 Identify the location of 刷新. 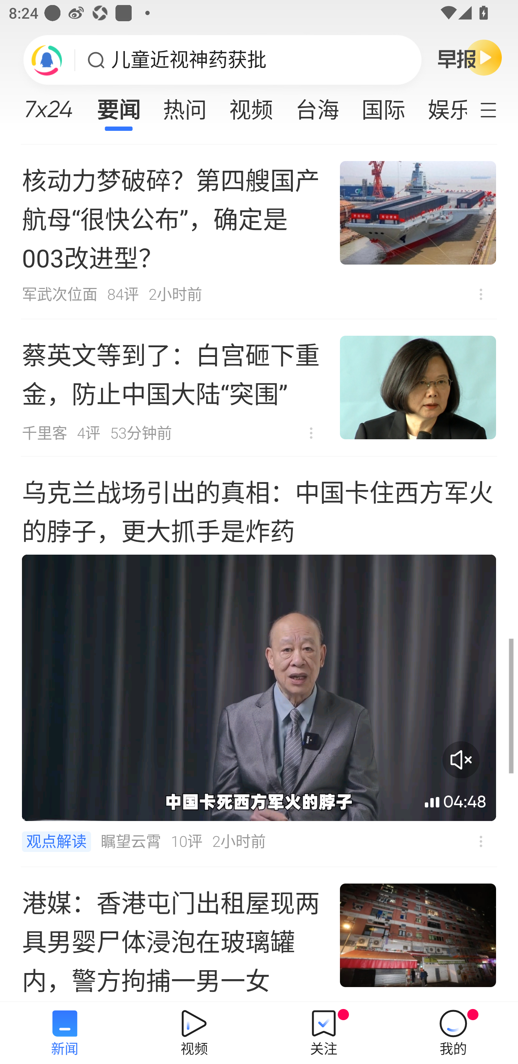
(47, 60).